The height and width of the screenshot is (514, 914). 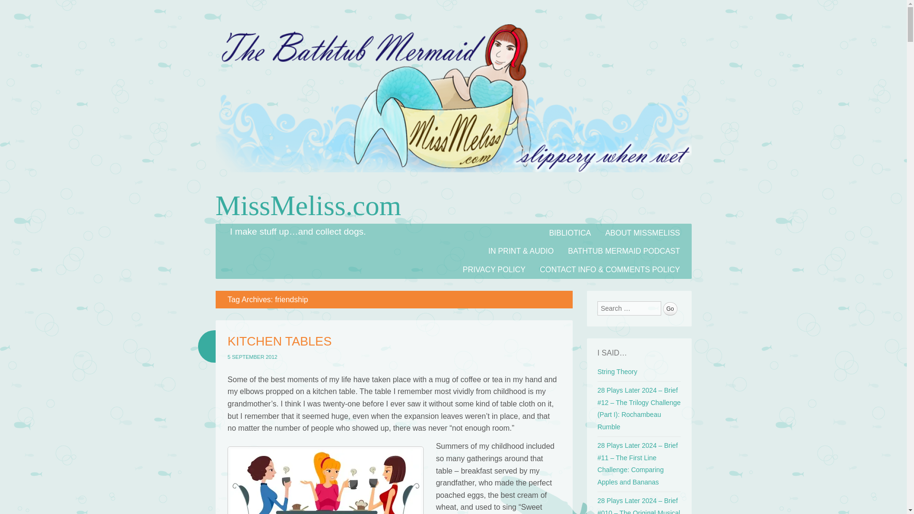 What do you see at coordinates (279, 341) in the screenshot?
I see `Permalink to Kitchen Tables` at bounding box center [279, 341].